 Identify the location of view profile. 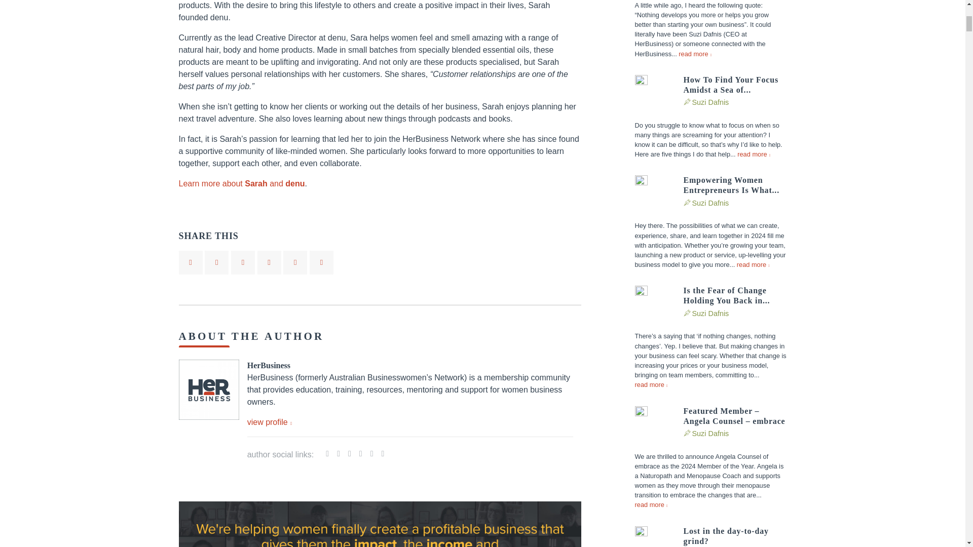
(270, 422).